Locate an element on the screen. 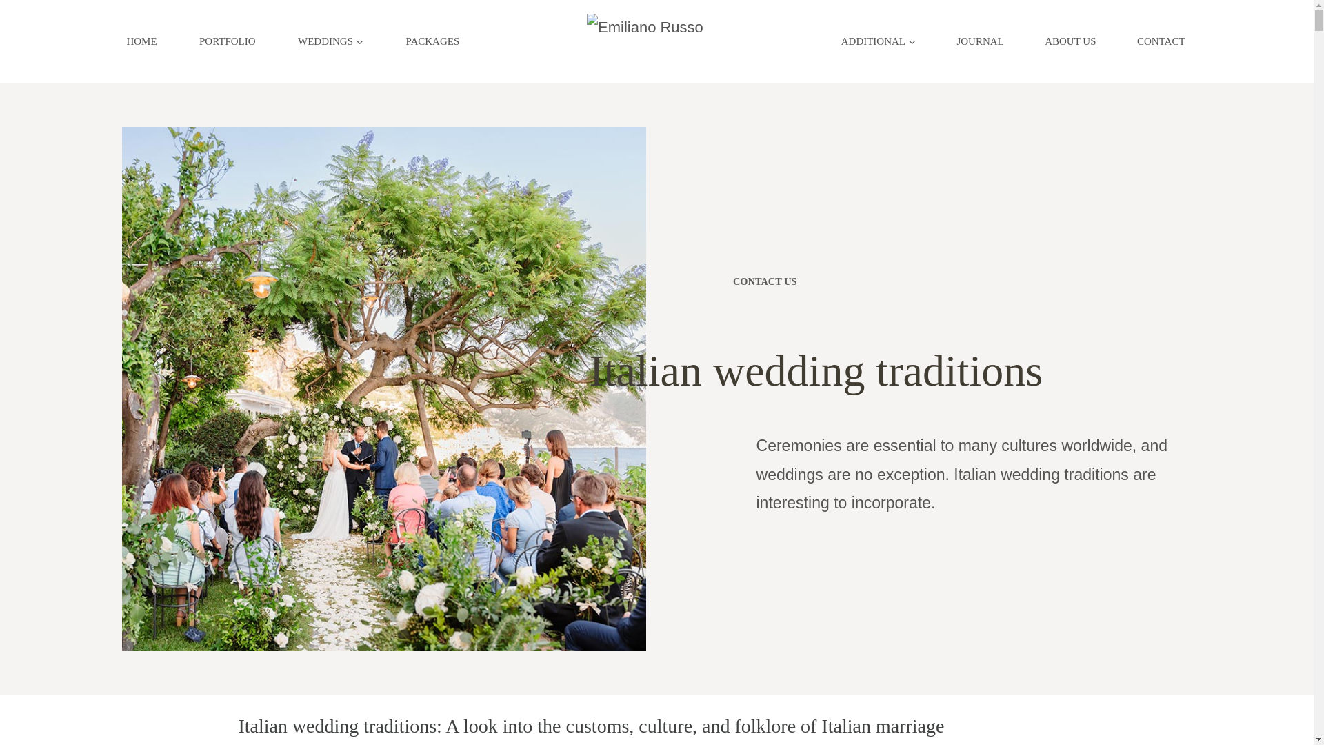 This screenshot has height=745, width=1324. JOURNAL is located at coordinates (981, 41).